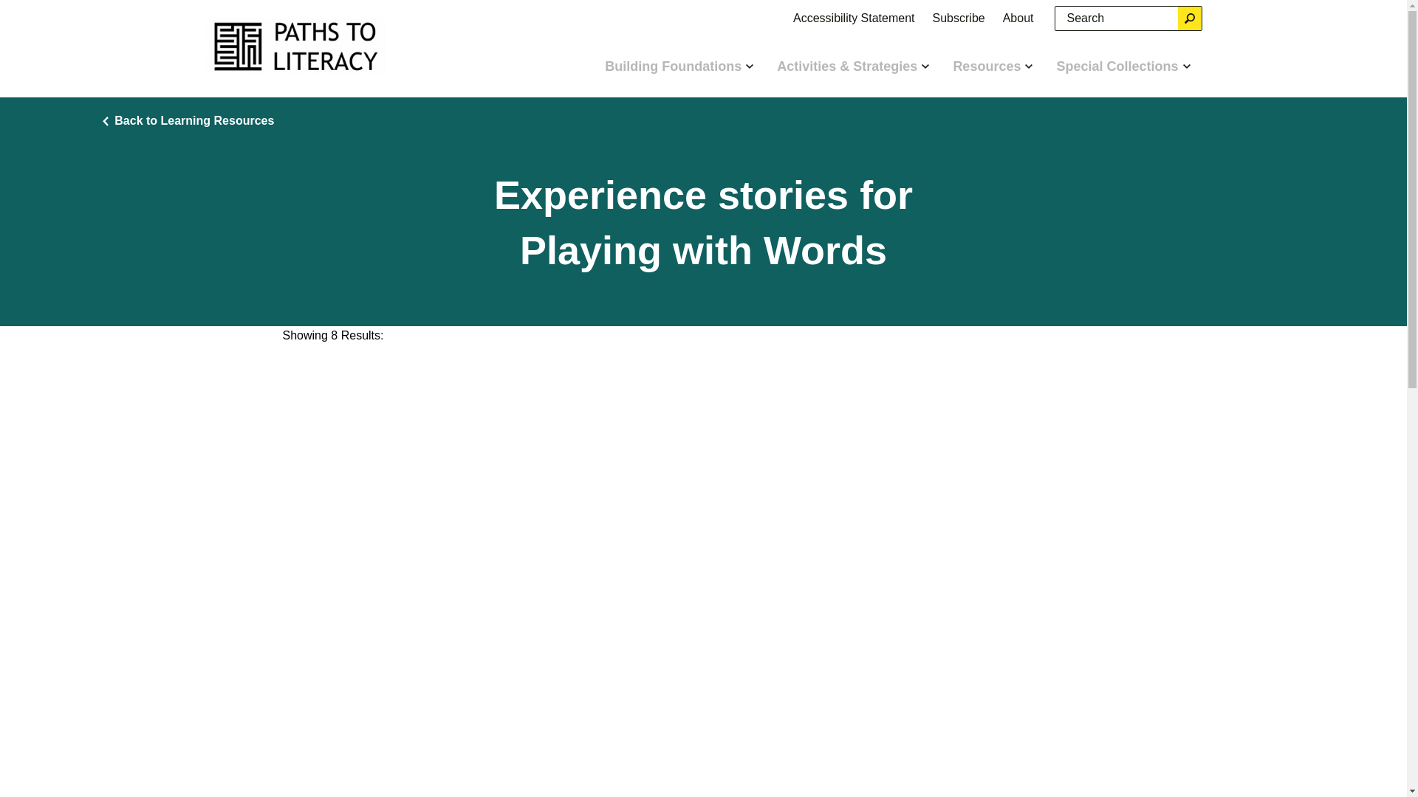  I want to click on Building Foundations, so click(679, 66).